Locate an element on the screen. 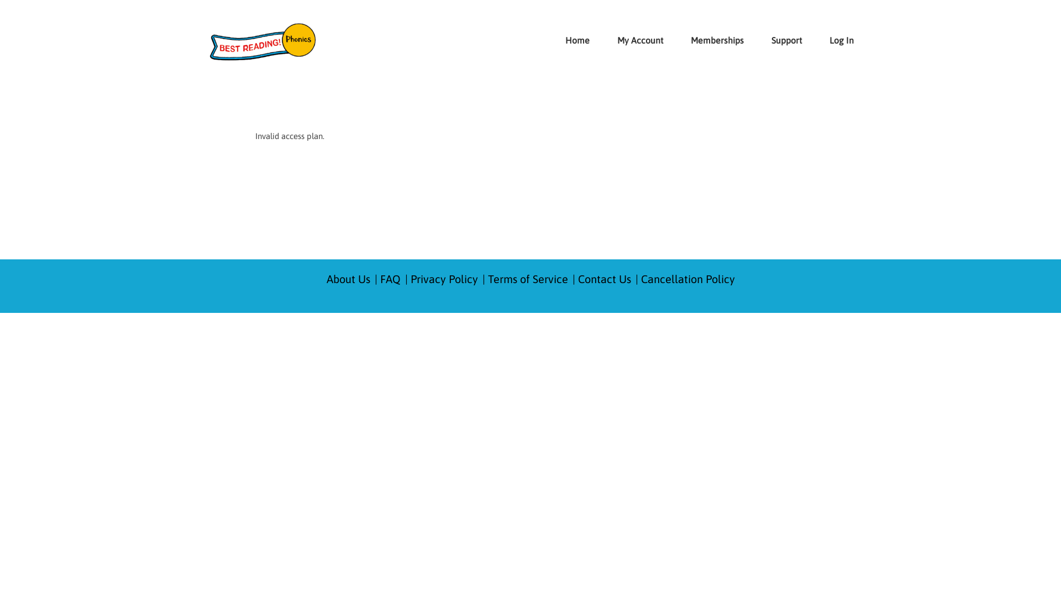  Best Reading! Phonics is located at coordinates (262, 42).